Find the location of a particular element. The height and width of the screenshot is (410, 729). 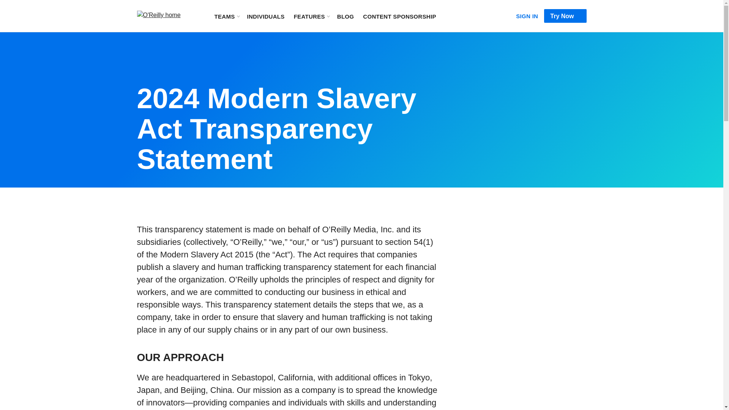

Try Now is located at coordinates (565, 16).